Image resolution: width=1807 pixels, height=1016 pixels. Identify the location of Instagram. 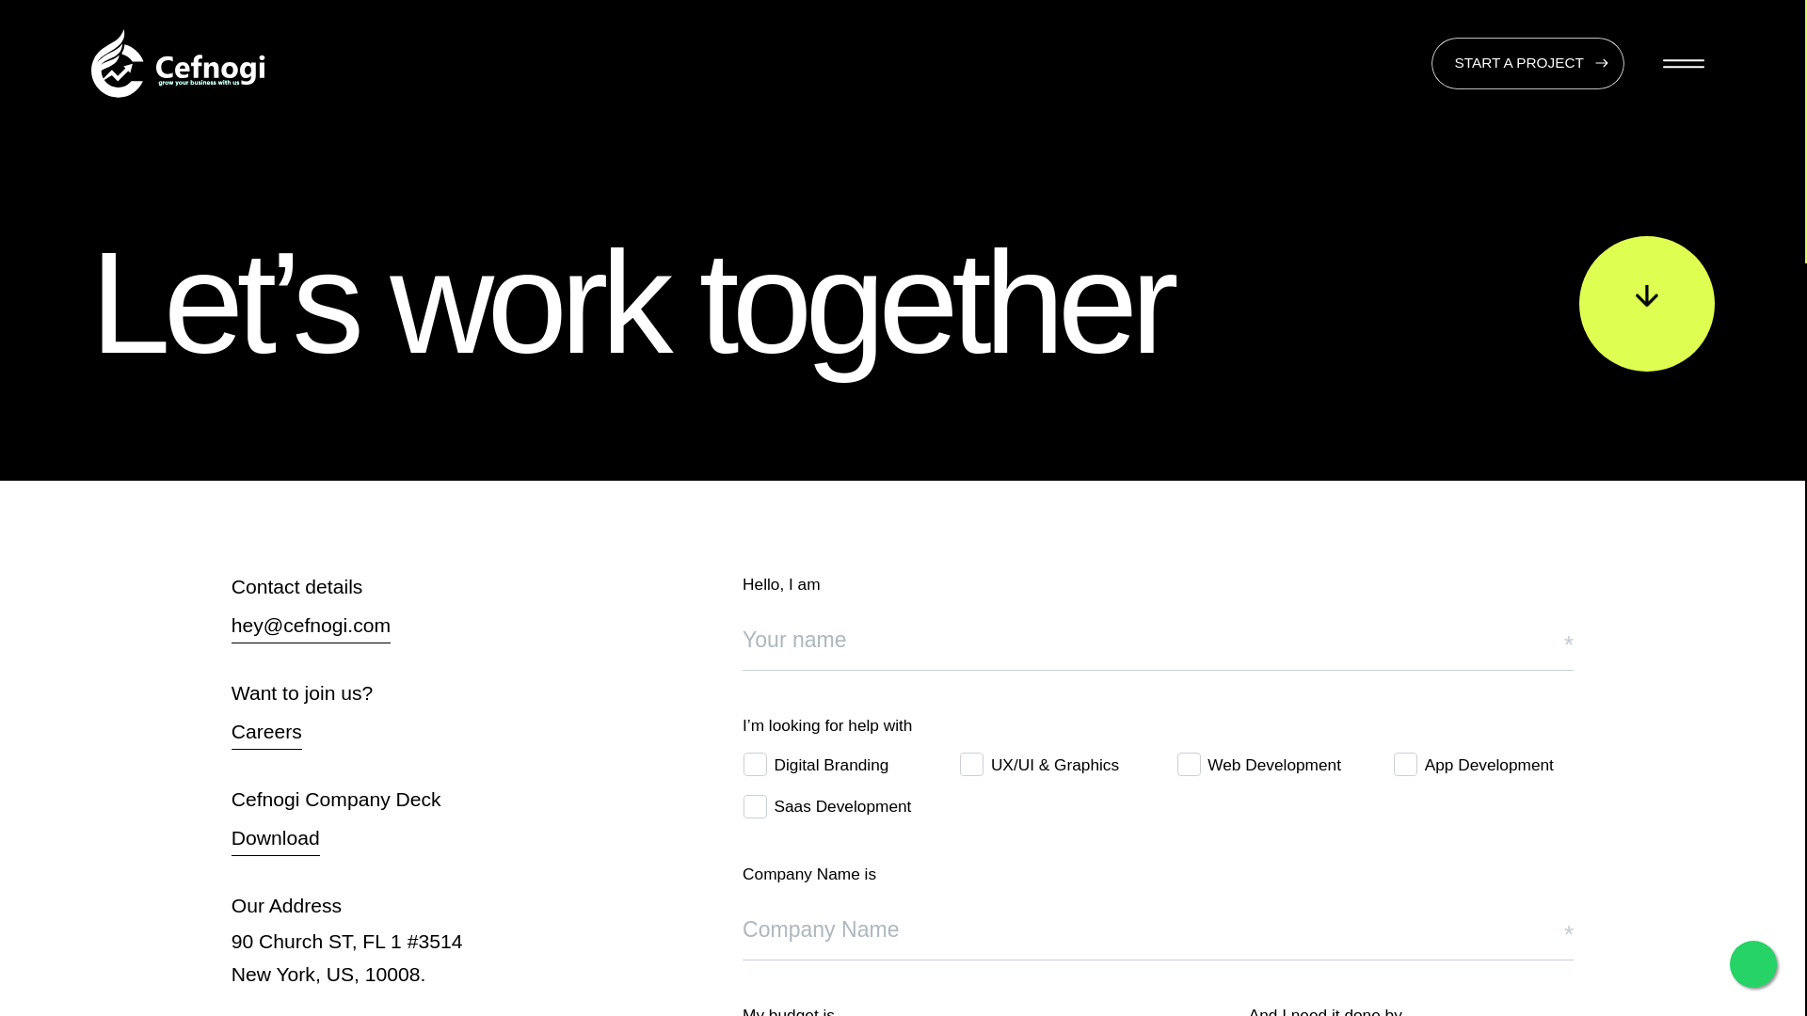
(474, 621).